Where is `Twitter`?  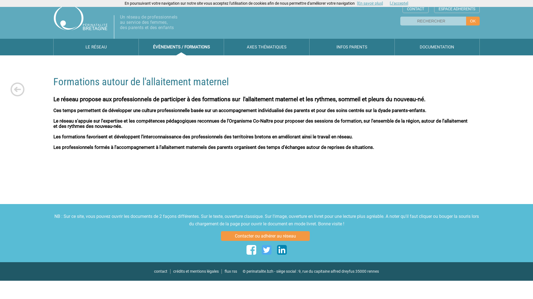
Twitter is located at coordinates (266, 250).